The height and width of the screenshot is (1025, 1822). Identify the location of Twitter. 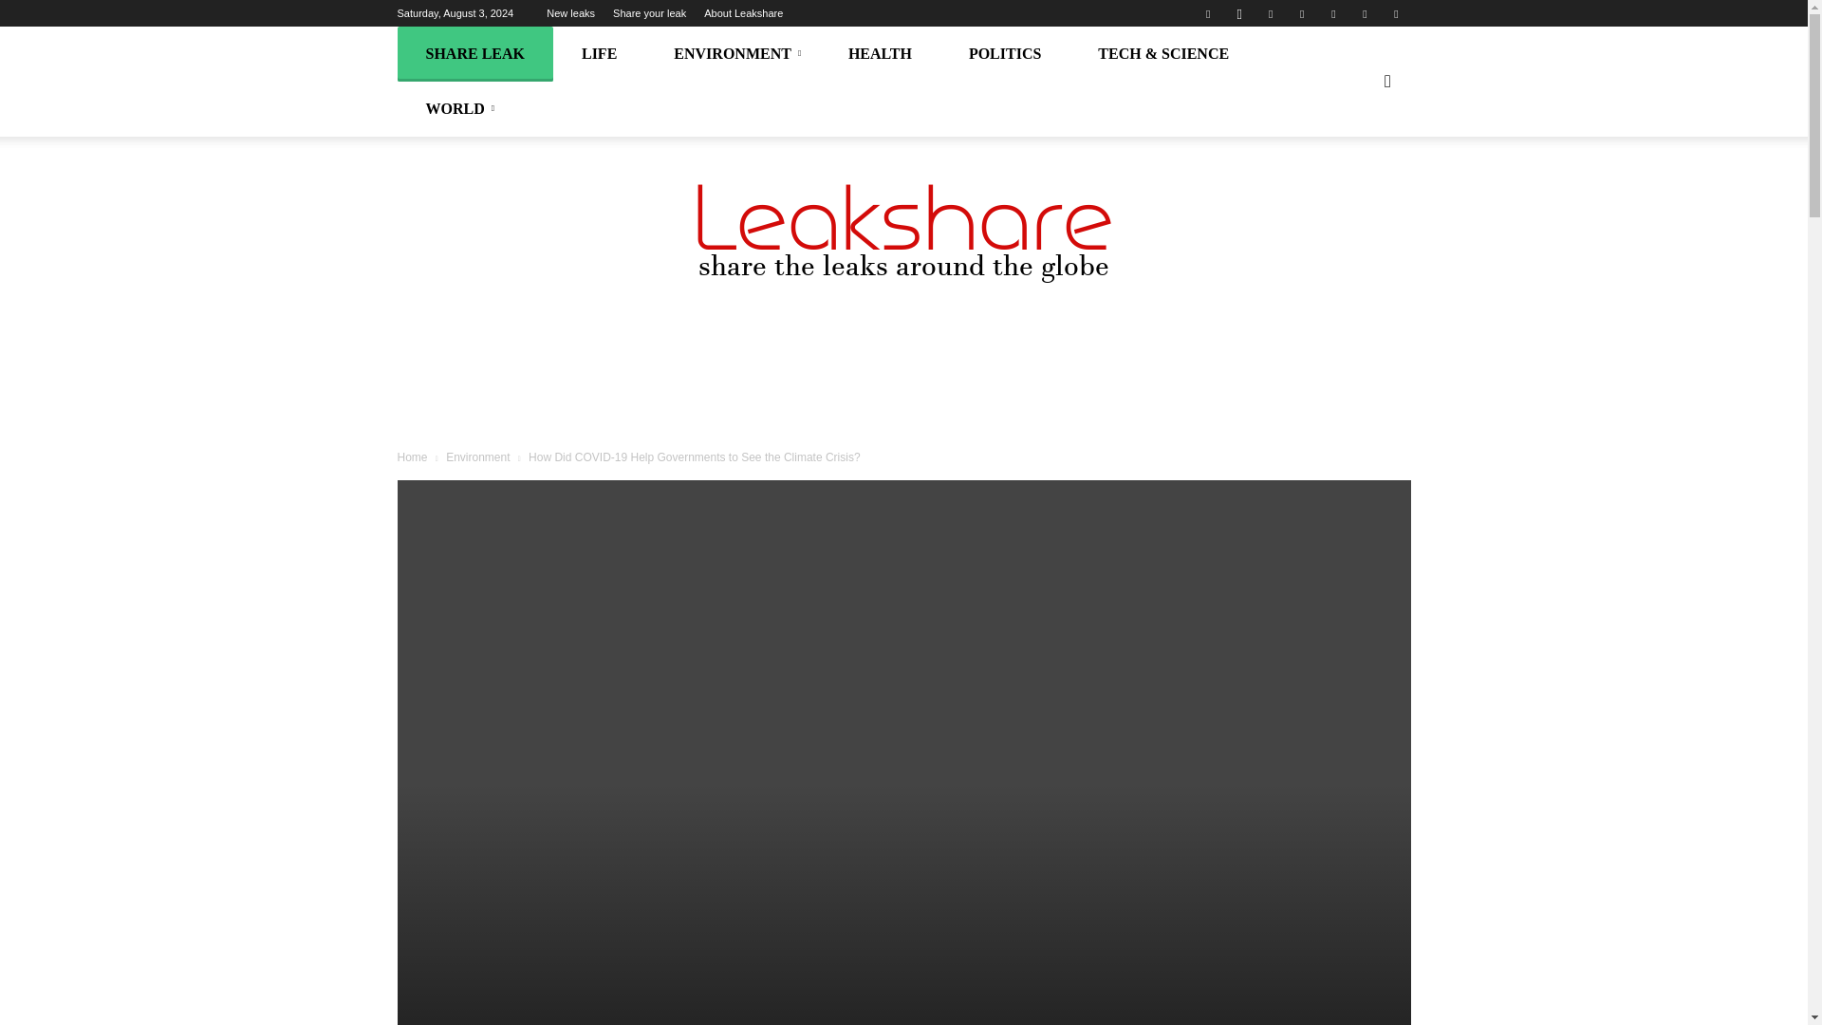
(1365, 13).